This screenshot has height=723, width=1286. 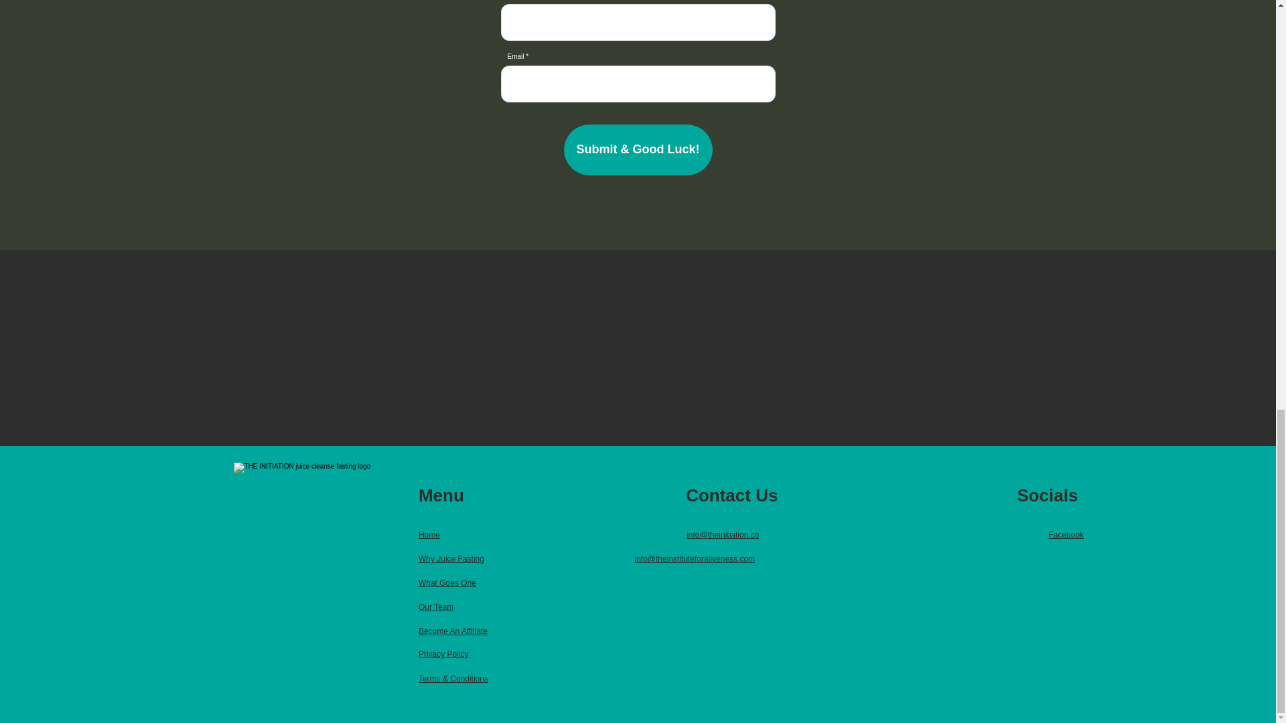 What do you see at coordinates (451, 559) in the screenshot?
I see `Why Juice Fasting` at bounding box center [451, 559].